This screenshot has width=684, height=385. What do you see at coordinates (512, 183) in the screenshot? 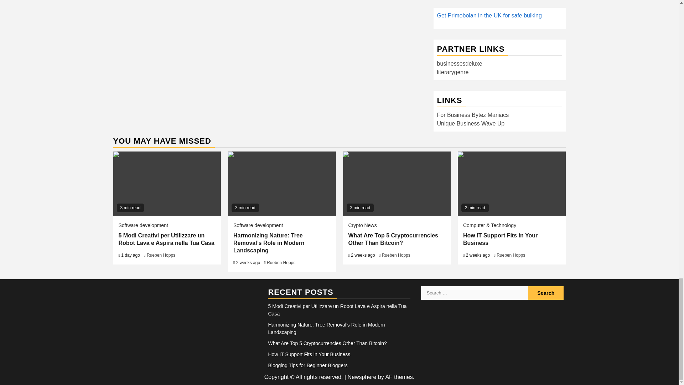
I see `How IT Support Fits in Your Business` at bounding box center [512, 183].